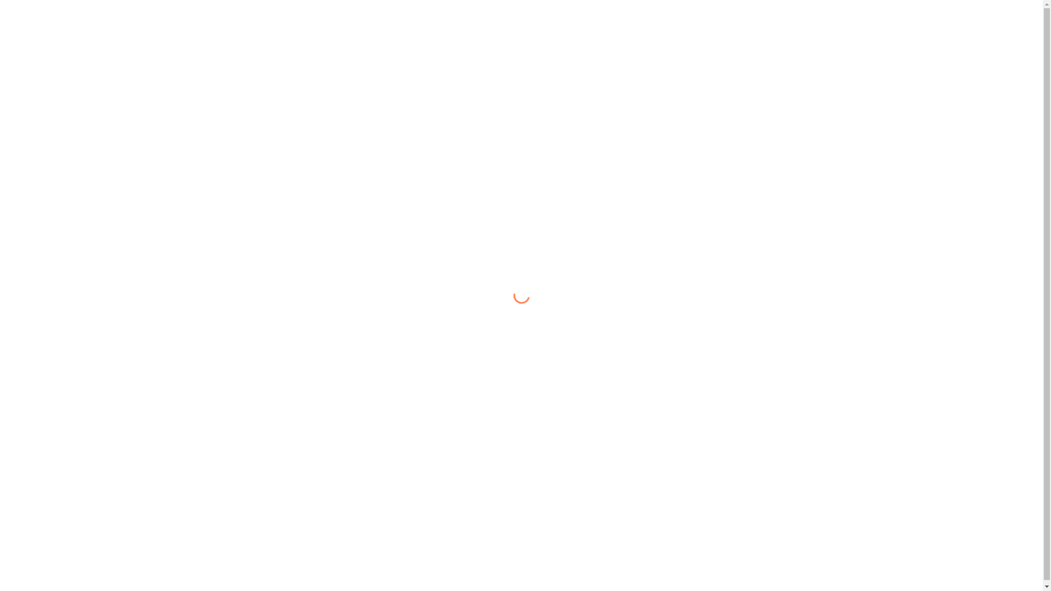  I want to click on loading, so click(518, 293).